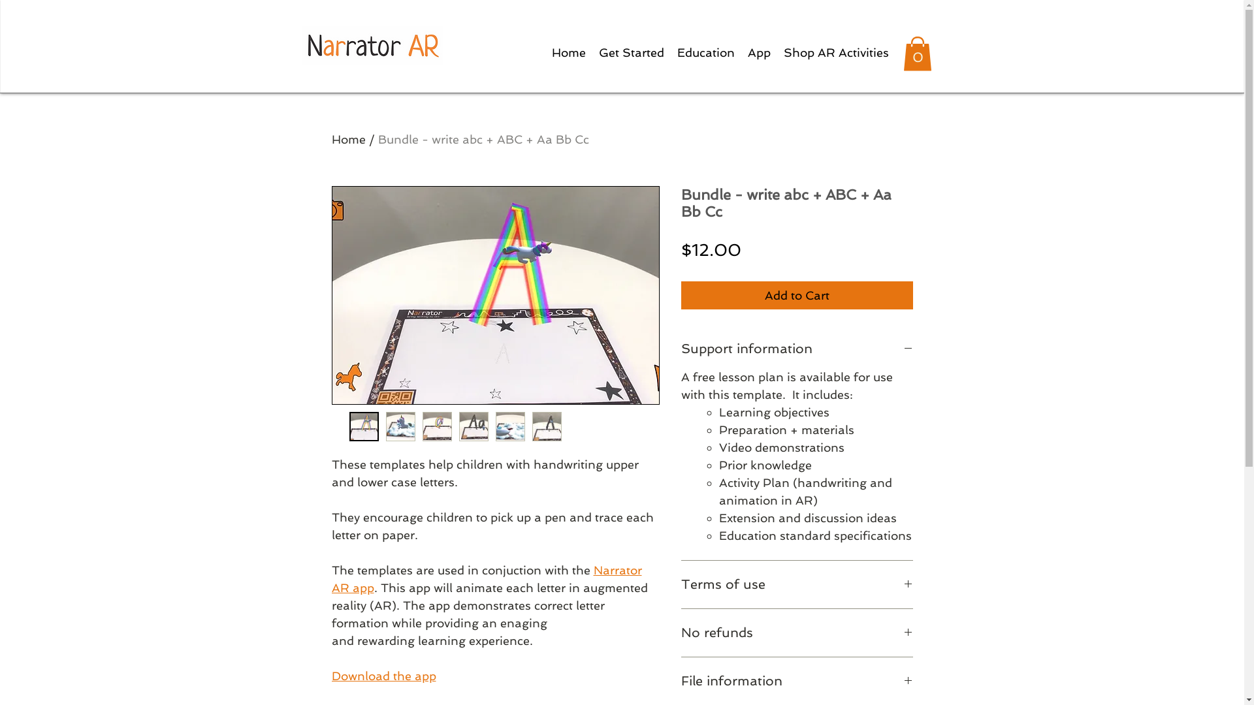 The width and height of the screenshot is (1254, 705). Describe the element at coordinates (349, 140) in the screenshot. I see `Home` at that location.